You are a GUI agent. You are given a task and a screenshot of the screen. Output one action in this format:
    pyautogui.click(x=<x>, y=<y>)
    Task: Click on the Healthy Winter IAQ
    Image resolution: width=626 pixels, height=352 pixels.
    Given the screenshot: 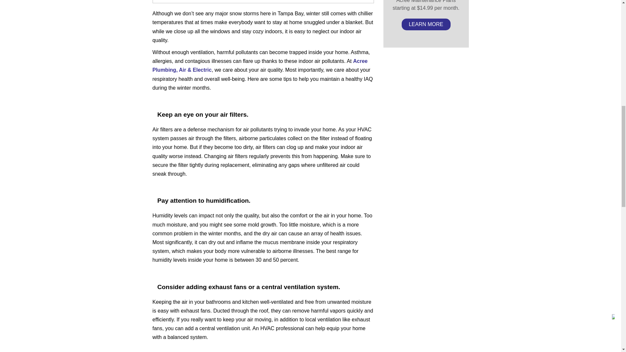 What is the action you would take?
    pyautogui.click(x=263, y=1)
    